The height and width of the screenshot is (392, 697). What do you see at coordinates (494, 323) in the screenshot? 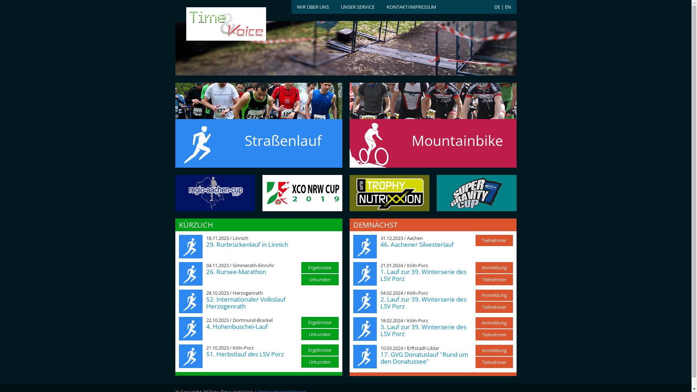
I see `Anmeldung` at bounding box center [494, 323].